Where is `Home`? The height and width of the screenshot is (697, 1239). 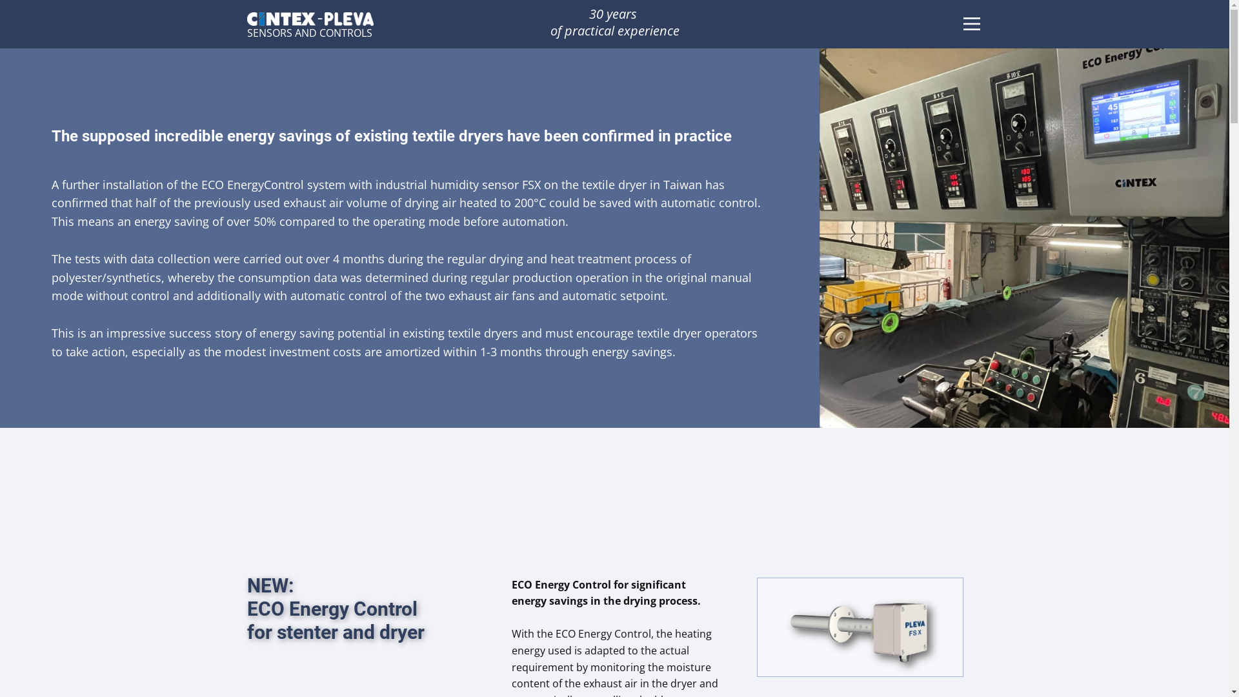 Home is located at coordinates (310, 19).